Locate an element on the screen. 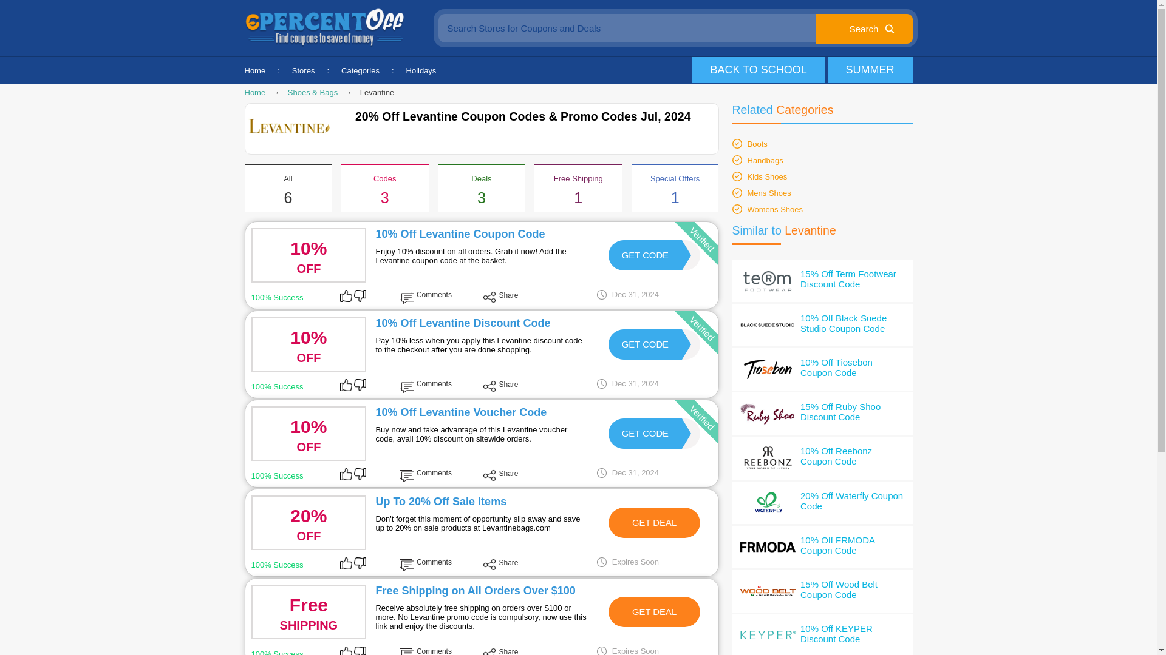 The width and height of the screenshot is (1166, 655). Kids Shoes is located at coordinates (655, 612).